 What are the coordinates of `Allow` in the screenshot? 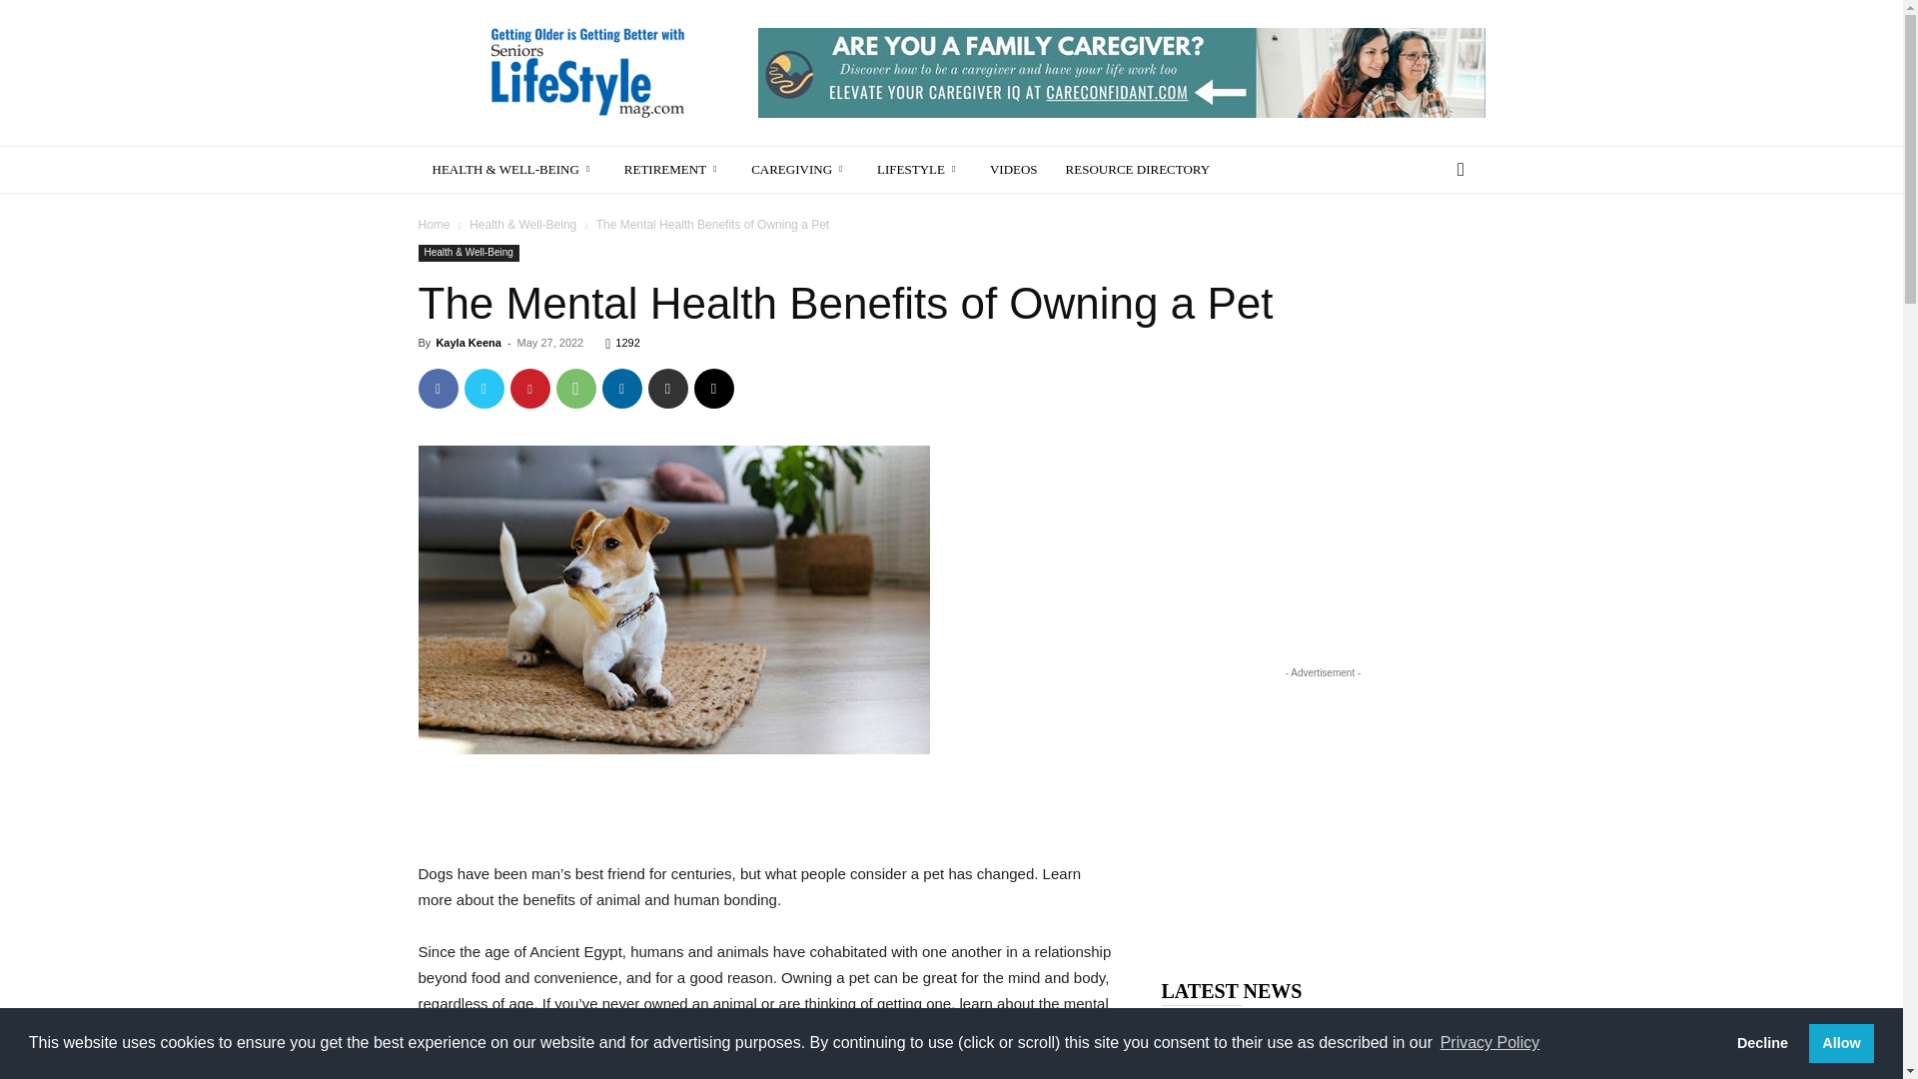 It's located at (1840, 1042).